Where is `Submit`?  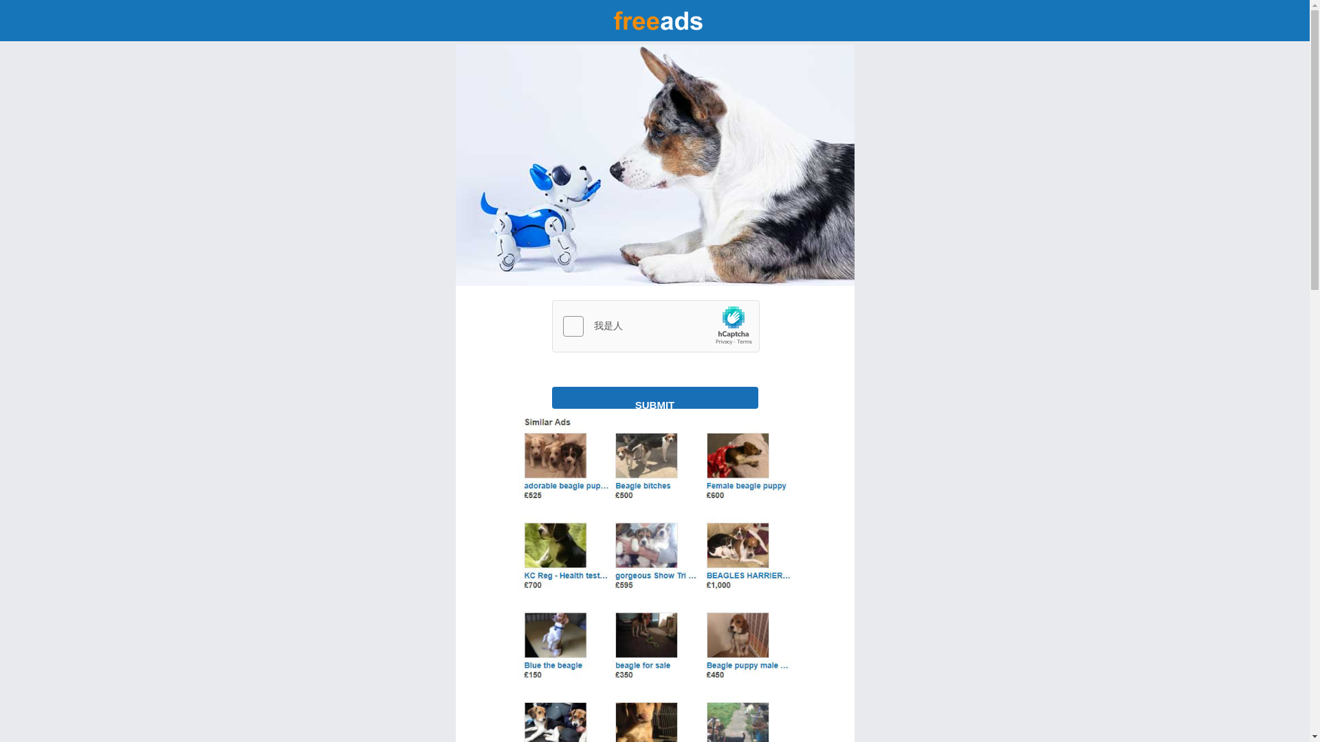
Submit is located at coordinates (654, 397).